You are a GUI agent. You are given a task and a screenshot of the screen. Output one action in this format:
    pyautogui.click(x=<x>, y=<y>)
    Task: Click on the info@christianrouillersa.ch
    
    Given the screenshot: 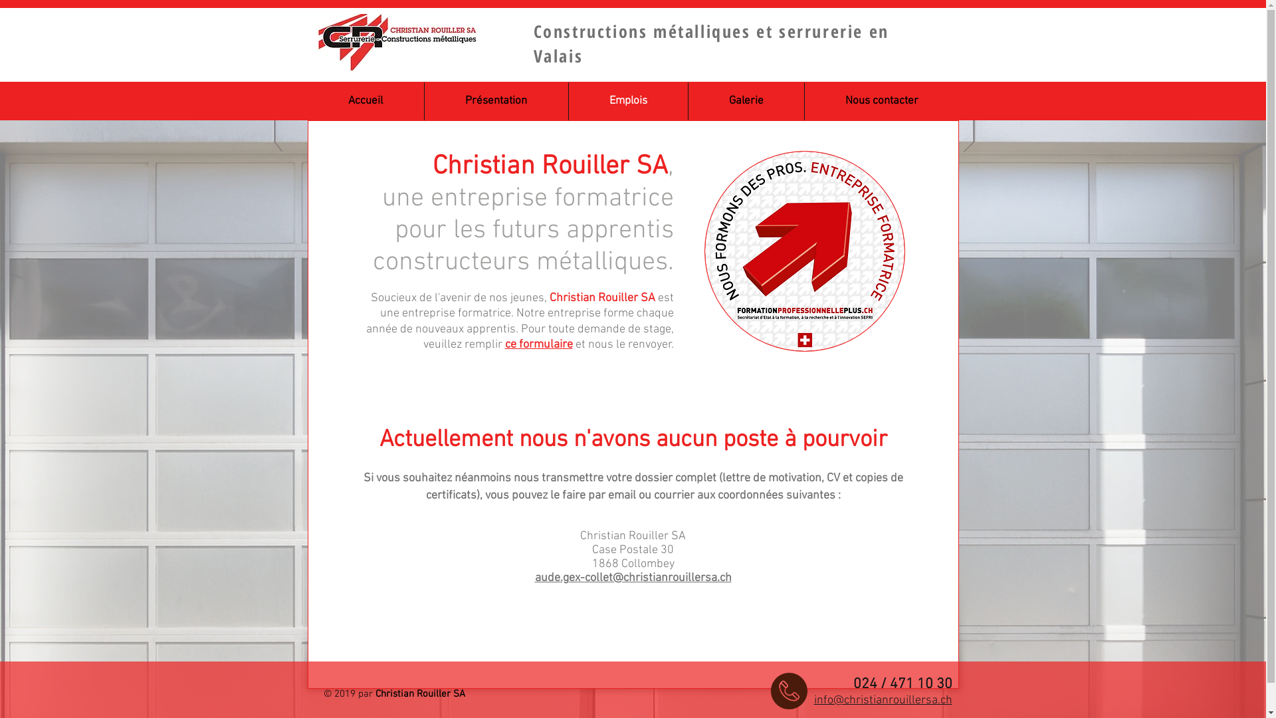 What is the action you would take?
    pyautogui.click(x=883, y=701)
    